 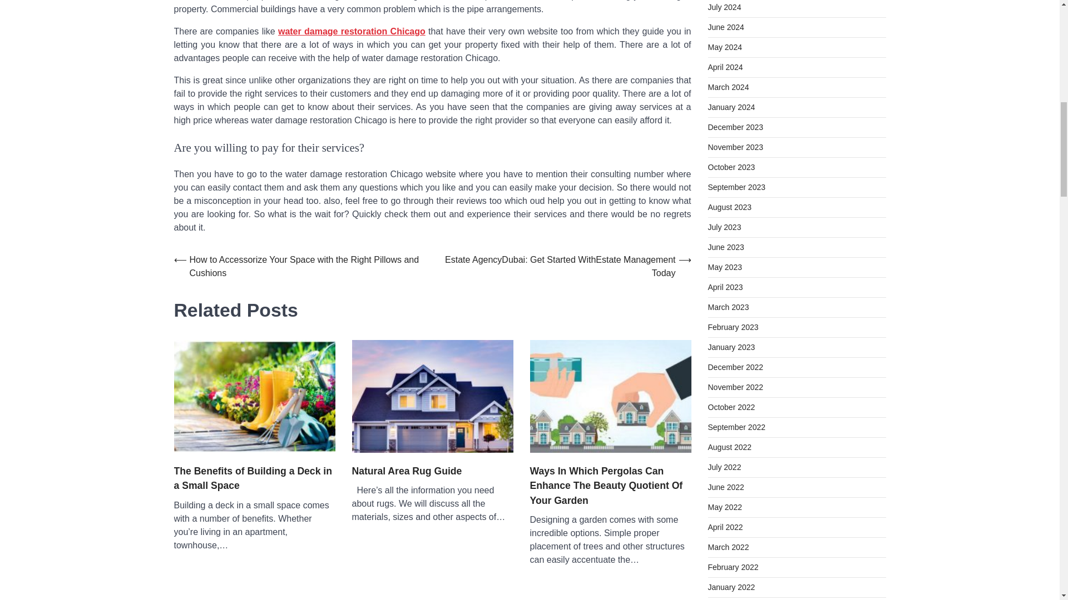 What do you see at coordinates (735, 147) in the screenshot?
I see `November 2023` at bounding box center [735, 147].